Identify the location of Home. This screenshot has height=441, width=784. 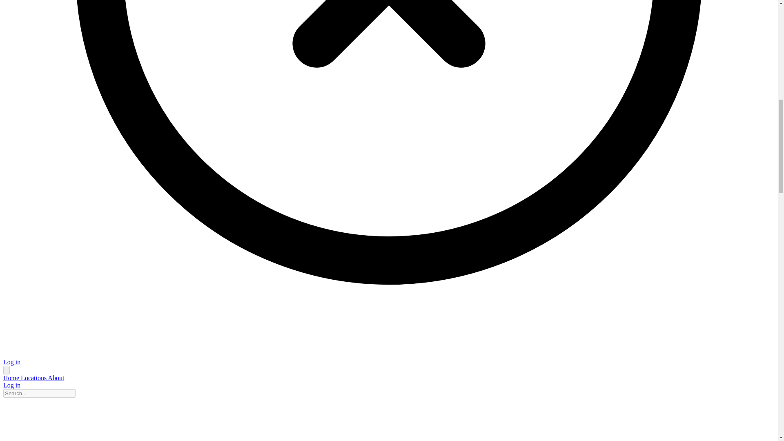
(12, 378).